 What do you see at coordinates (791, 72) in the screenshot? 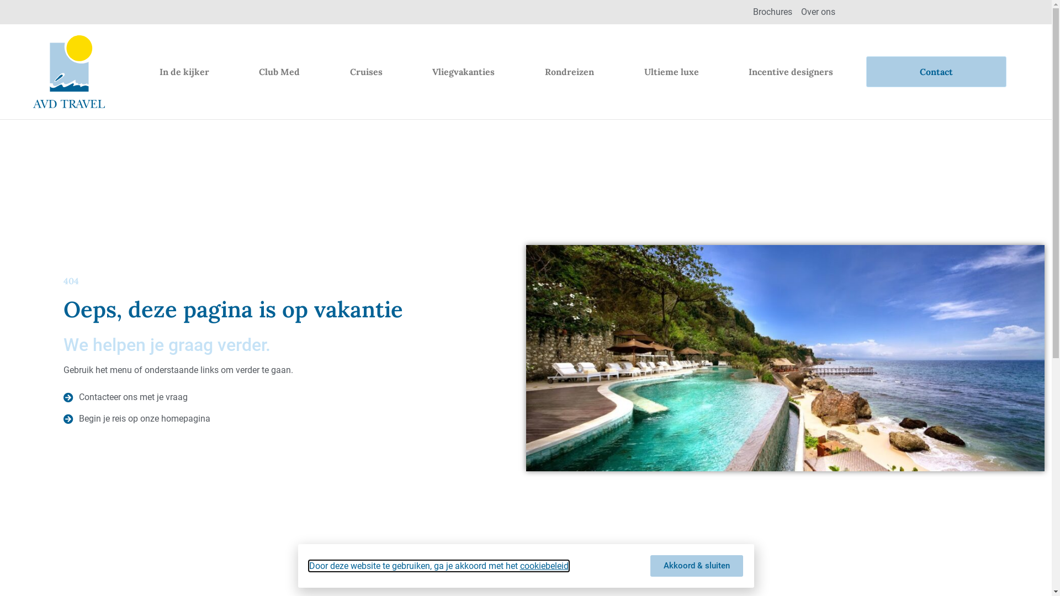
I see `Incentive designers` at bounding box center [791, 72].